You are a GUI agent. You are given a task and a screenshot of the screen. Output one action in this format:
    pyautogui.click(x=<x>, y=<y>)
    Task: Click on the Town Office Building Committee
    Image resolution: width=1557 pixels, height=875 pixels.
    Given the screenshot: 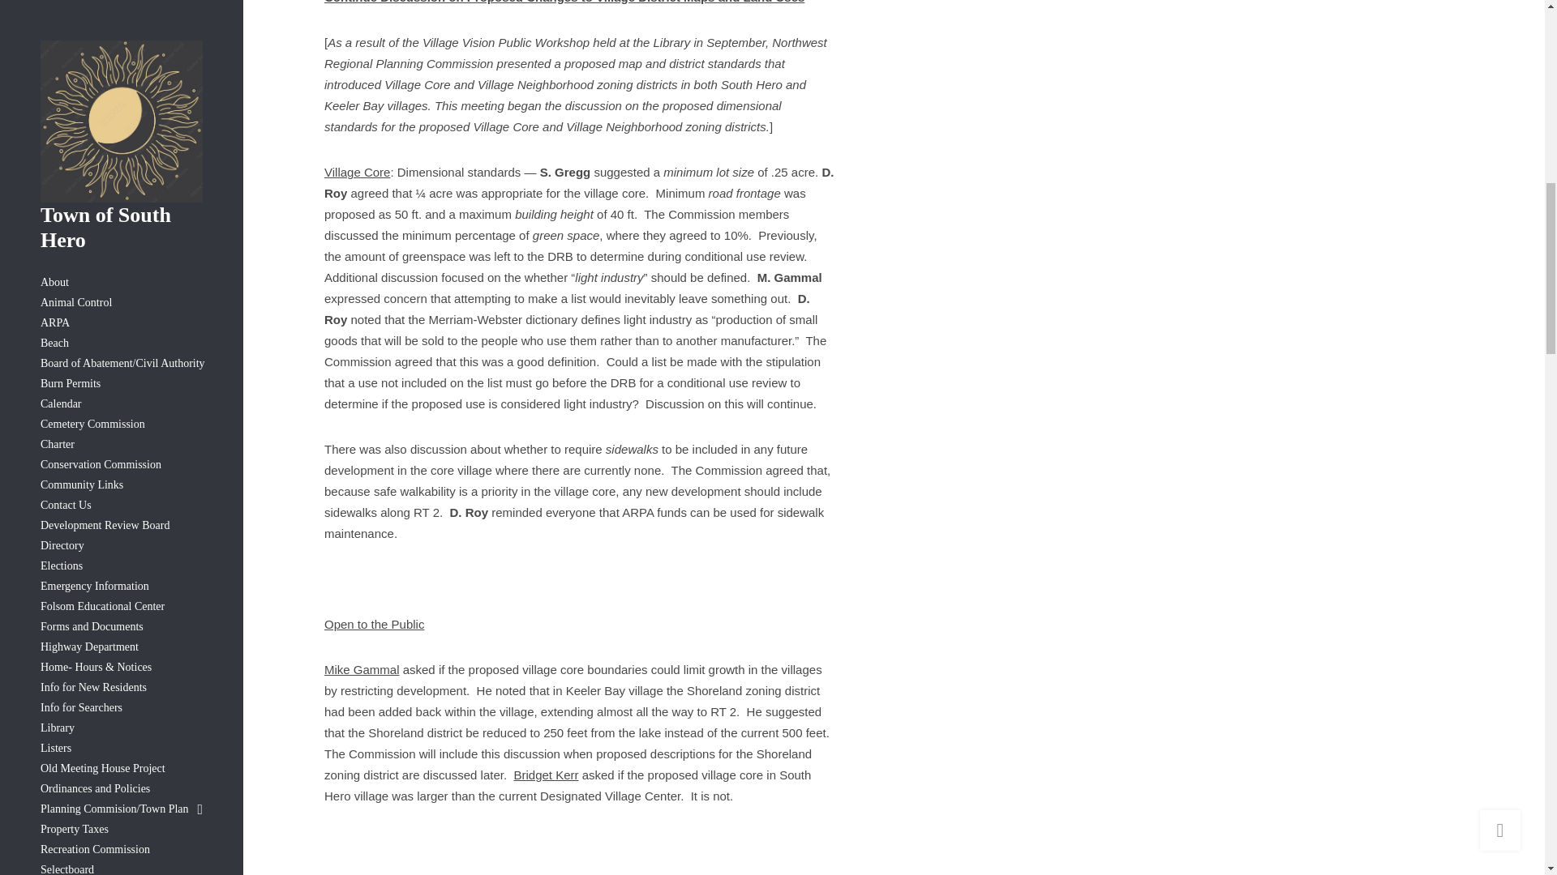 What is the action you would take?
    pyautogui.click(x=121, y=36)
    